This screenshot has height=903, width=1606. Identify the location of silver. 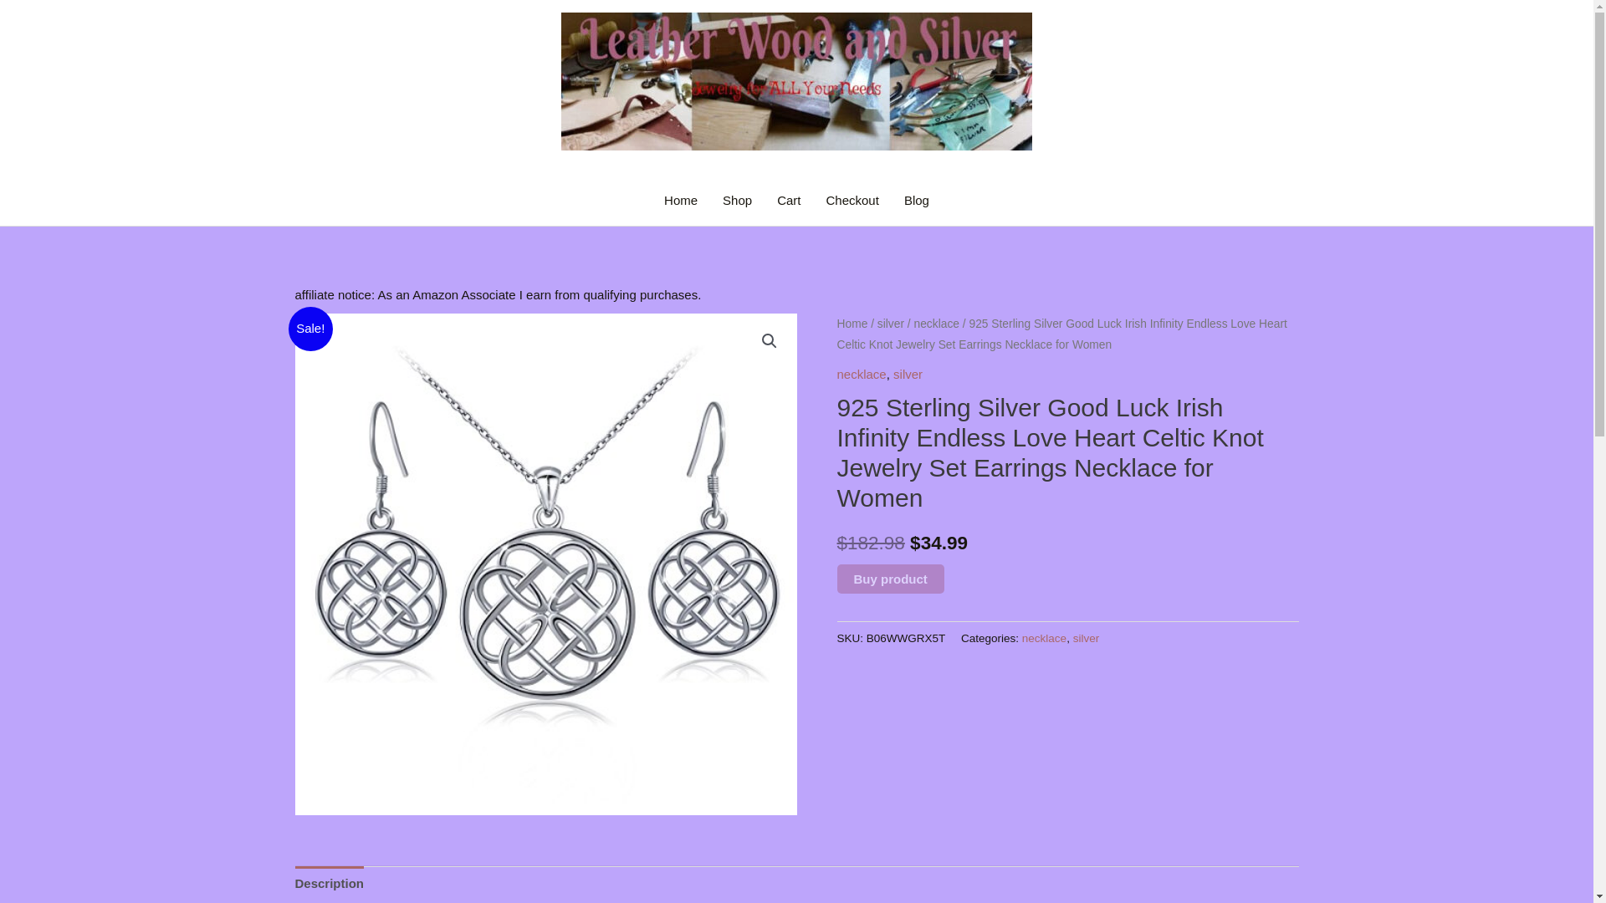
(890, 324).